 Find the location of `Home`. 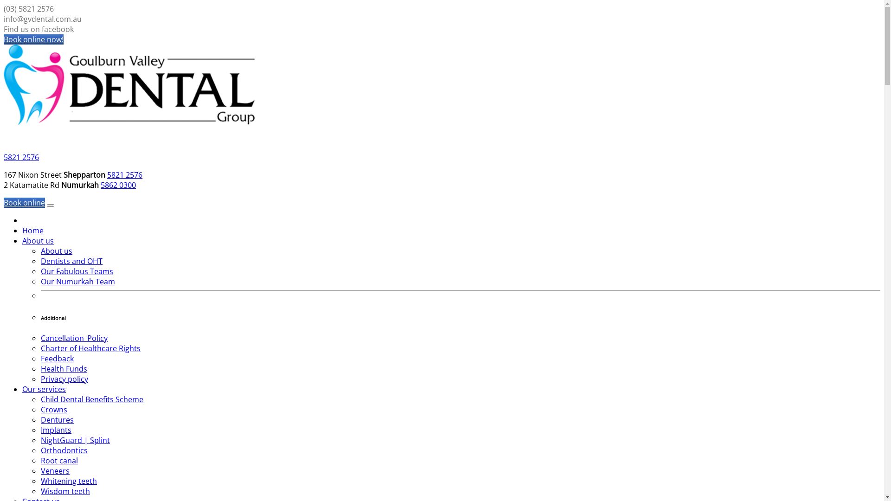

Home is located at coordinates (33, 231).